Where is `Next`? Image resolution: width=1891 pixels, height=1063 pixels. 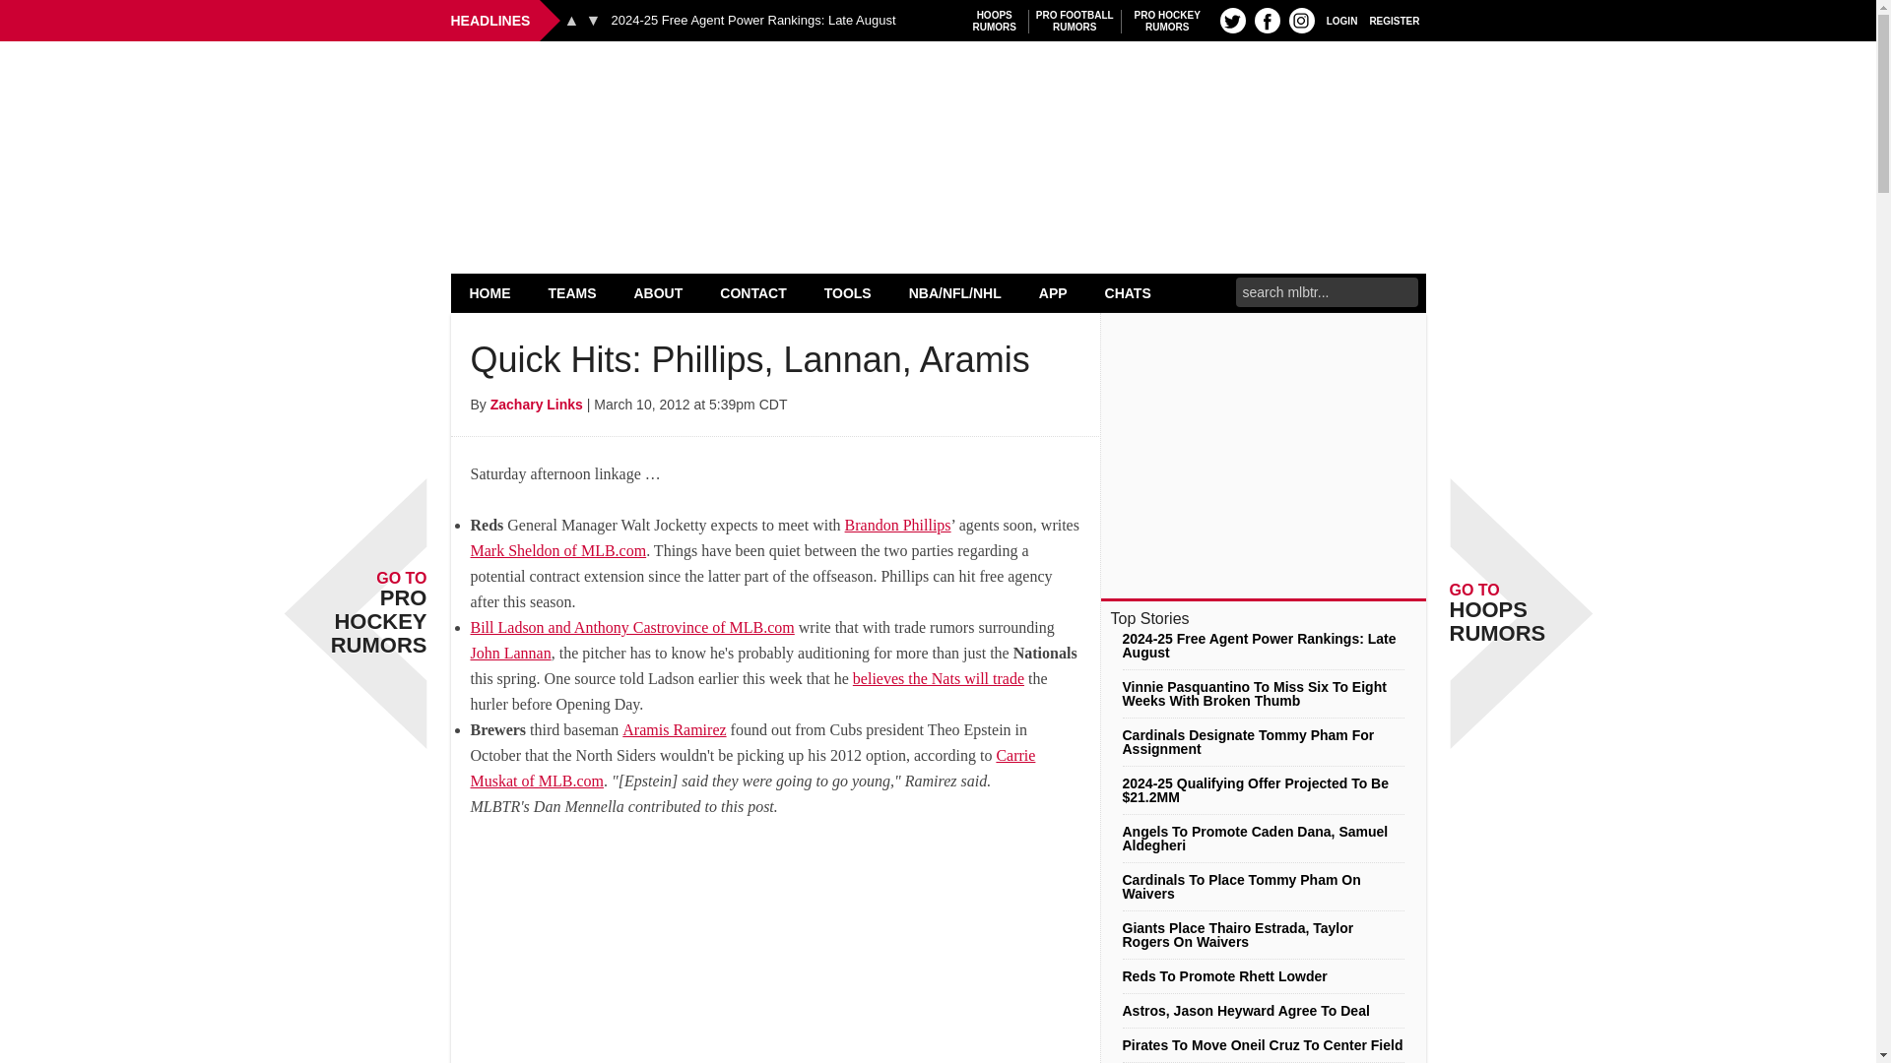 Next is located at coordinates (593, 20).